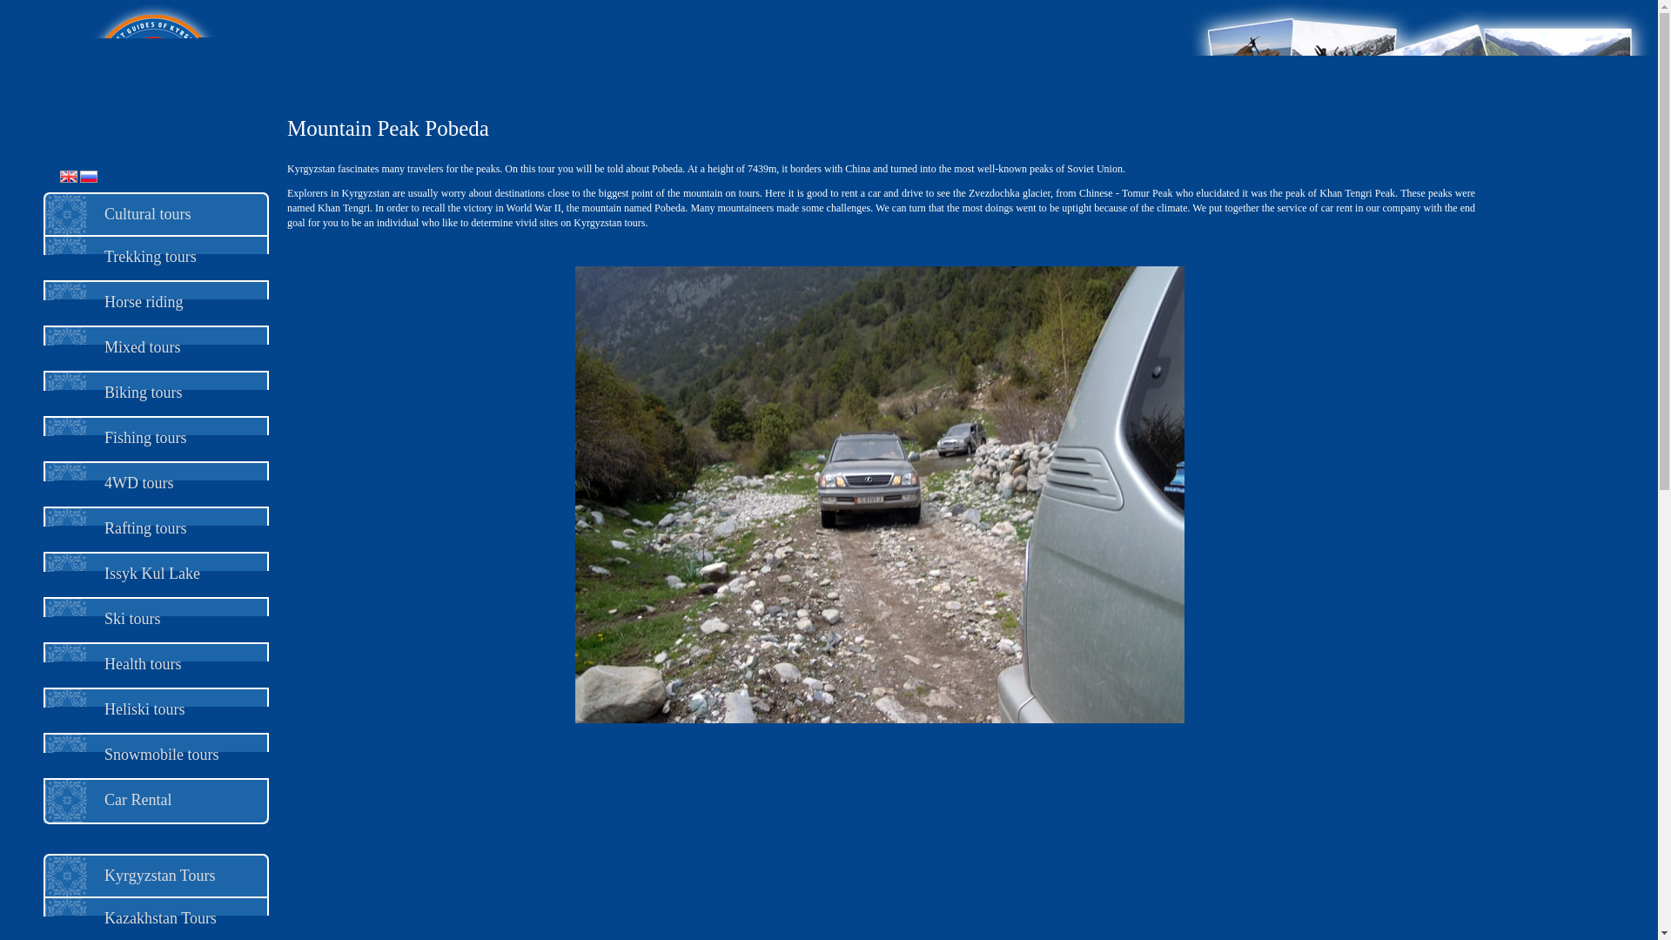 The height and width of the screenshot is (940, 1671). Describe the element at coordinates (161, 754) in the screenshot. I see `Snowmobile tours` at that location.